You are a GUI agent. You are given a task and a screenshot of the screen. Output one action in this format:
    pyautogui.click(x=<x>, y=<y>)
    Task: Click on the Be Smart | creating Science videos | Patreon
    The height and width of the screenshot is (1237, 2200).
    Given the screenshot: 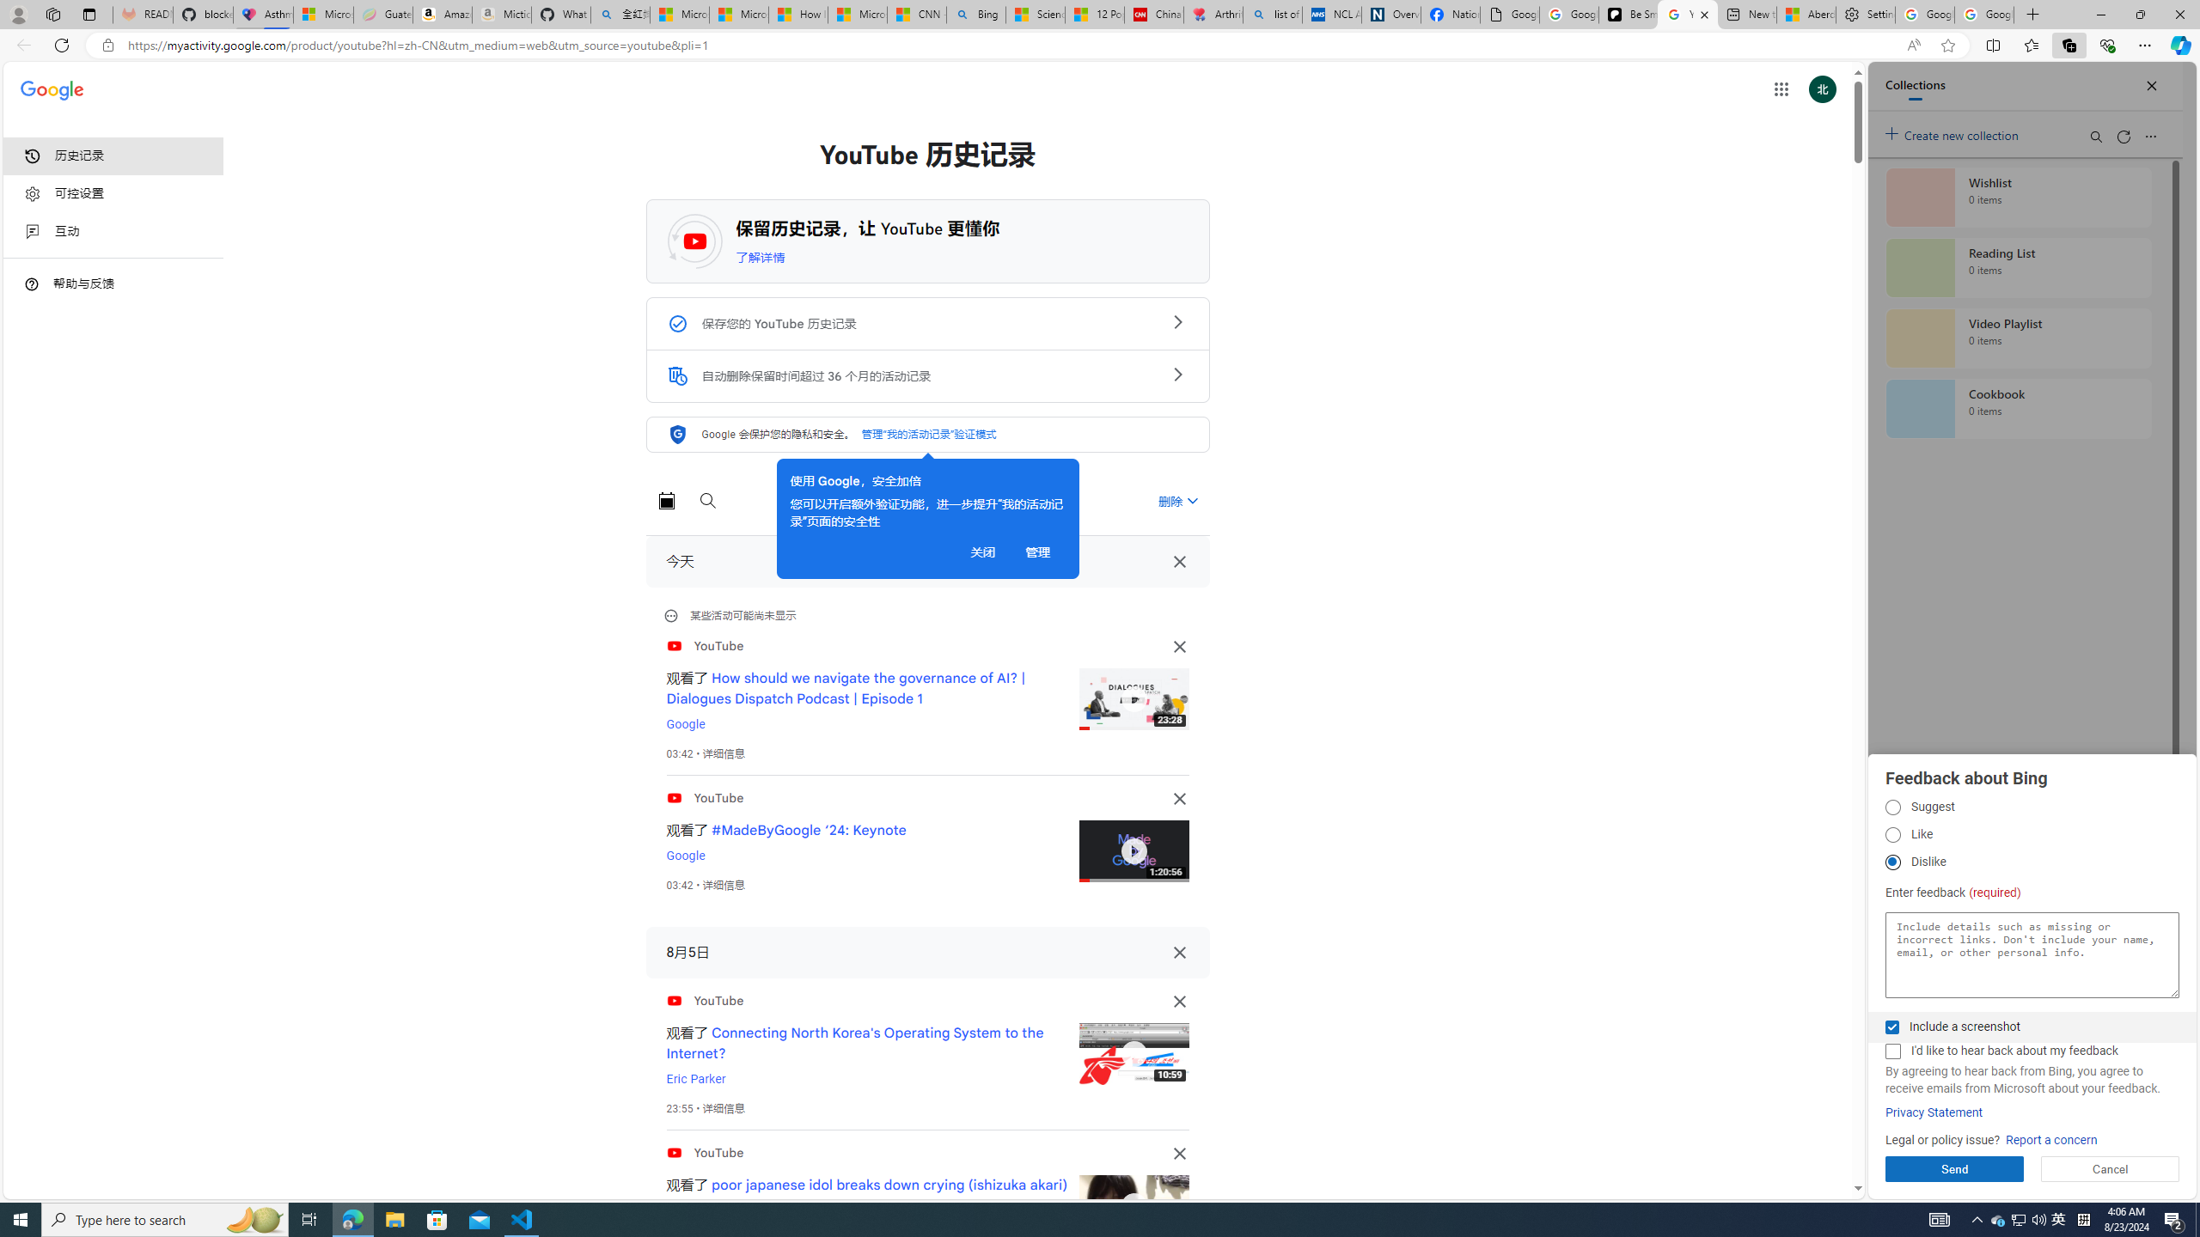 What is the action you would take?
    pyautogui.click(x=1628, y=15)
    